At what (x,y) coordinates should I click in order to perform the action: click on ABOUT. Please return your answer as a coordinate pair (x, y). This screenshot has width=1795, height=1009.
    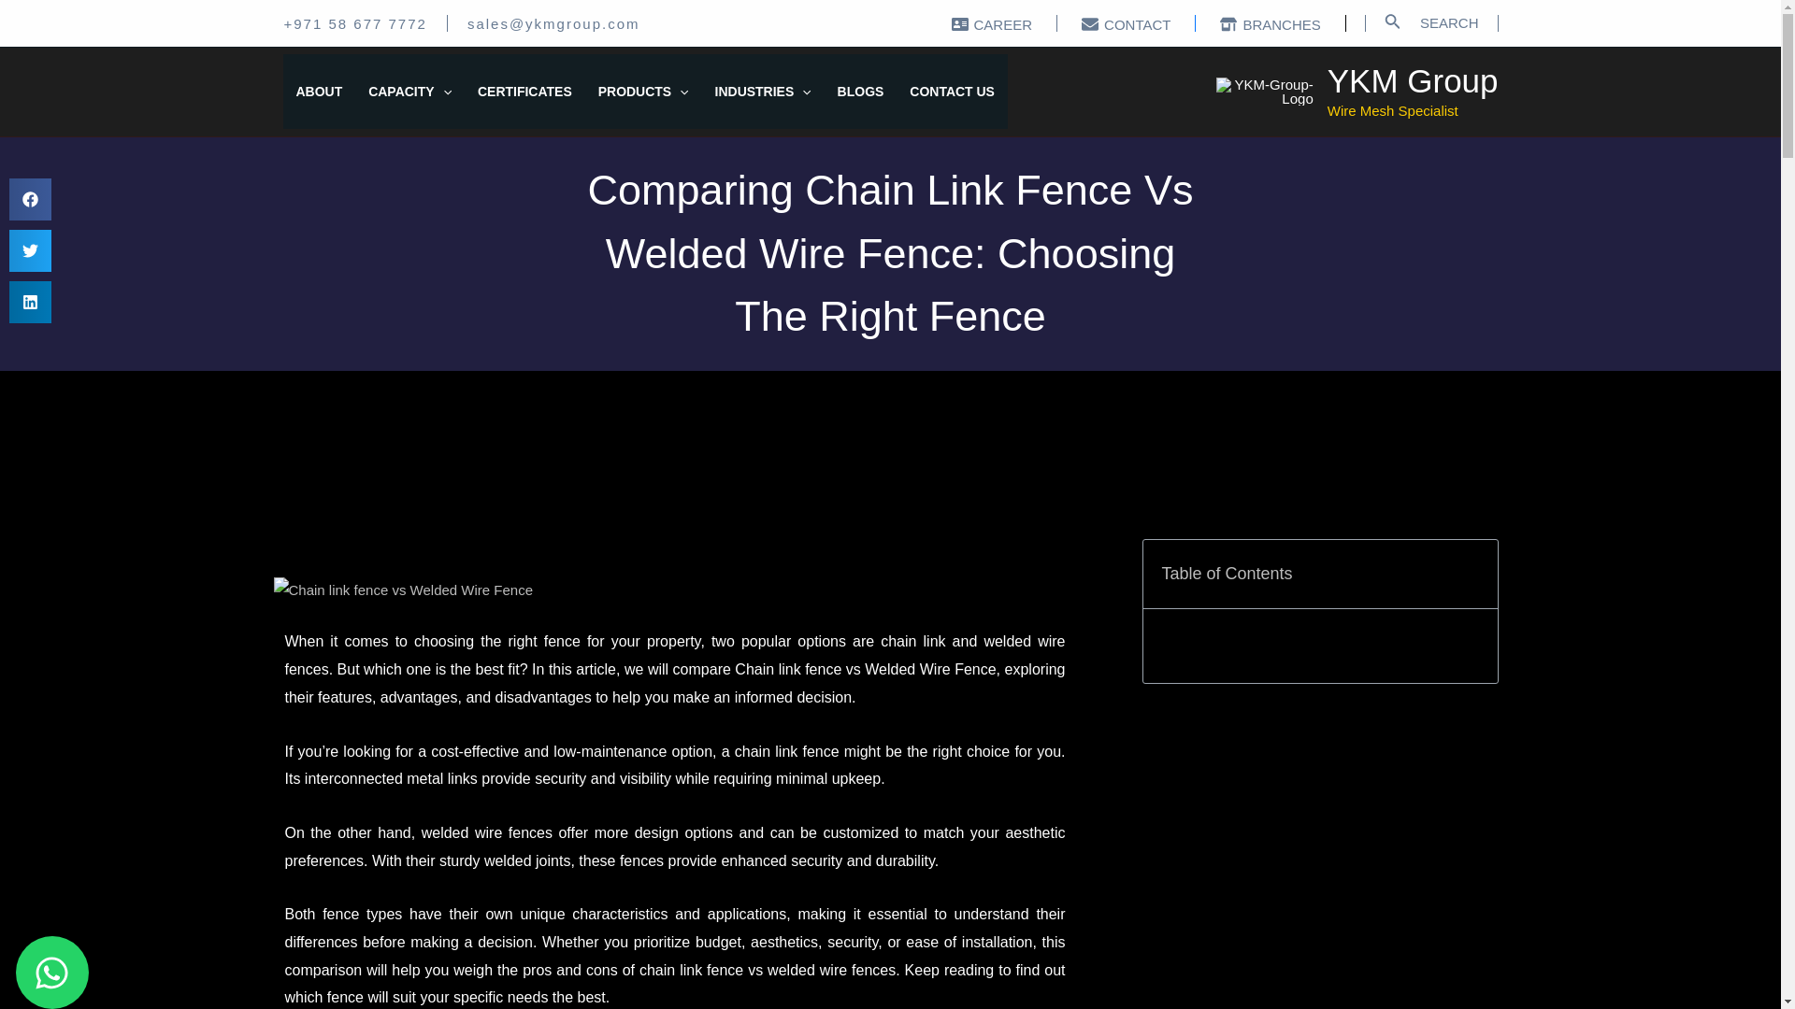
    Looking at the image, I should click on (318, 92).